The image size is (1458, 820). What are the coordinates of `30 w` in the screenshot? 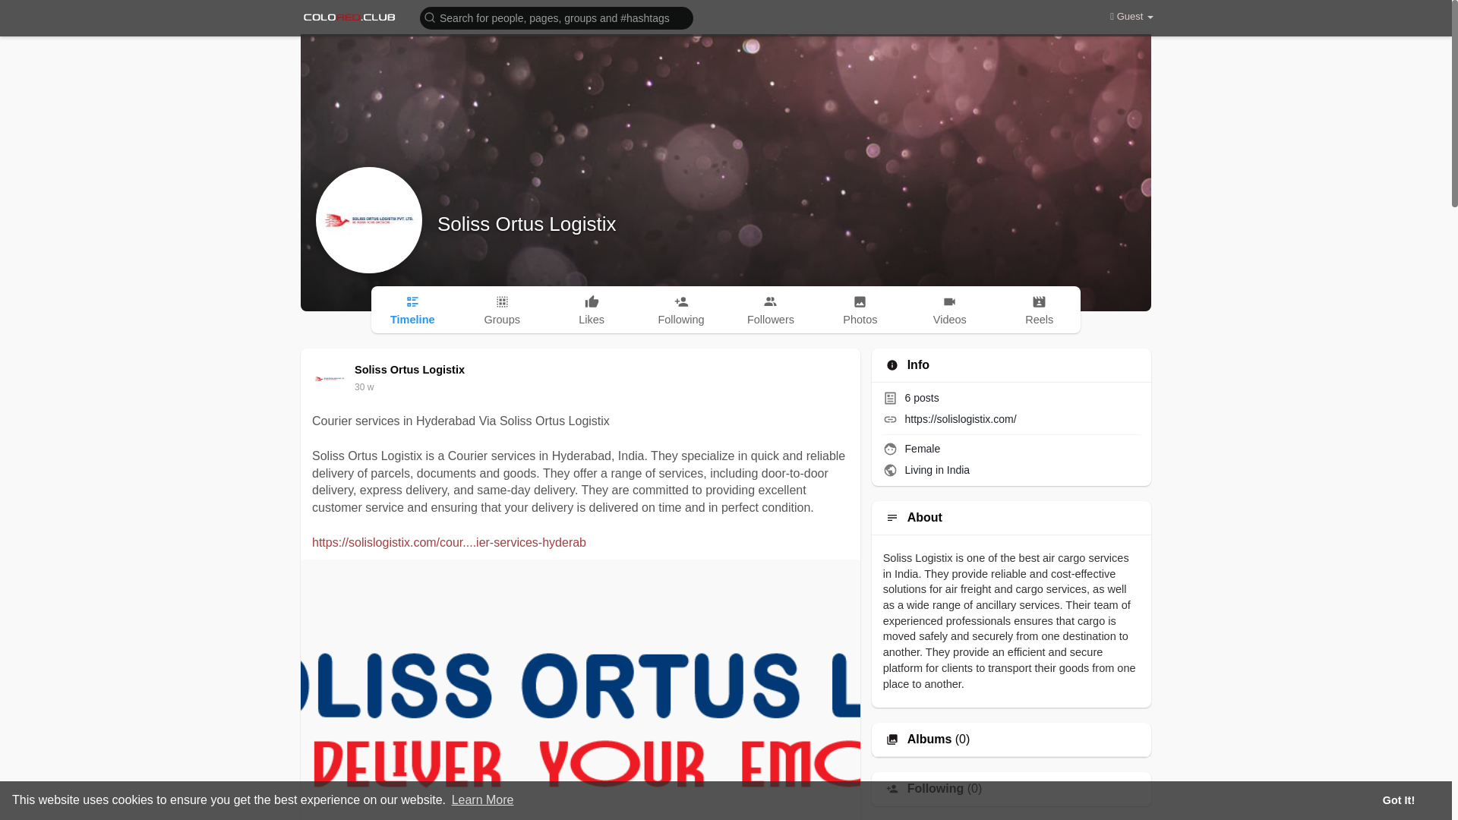 It's located at (363, 387).